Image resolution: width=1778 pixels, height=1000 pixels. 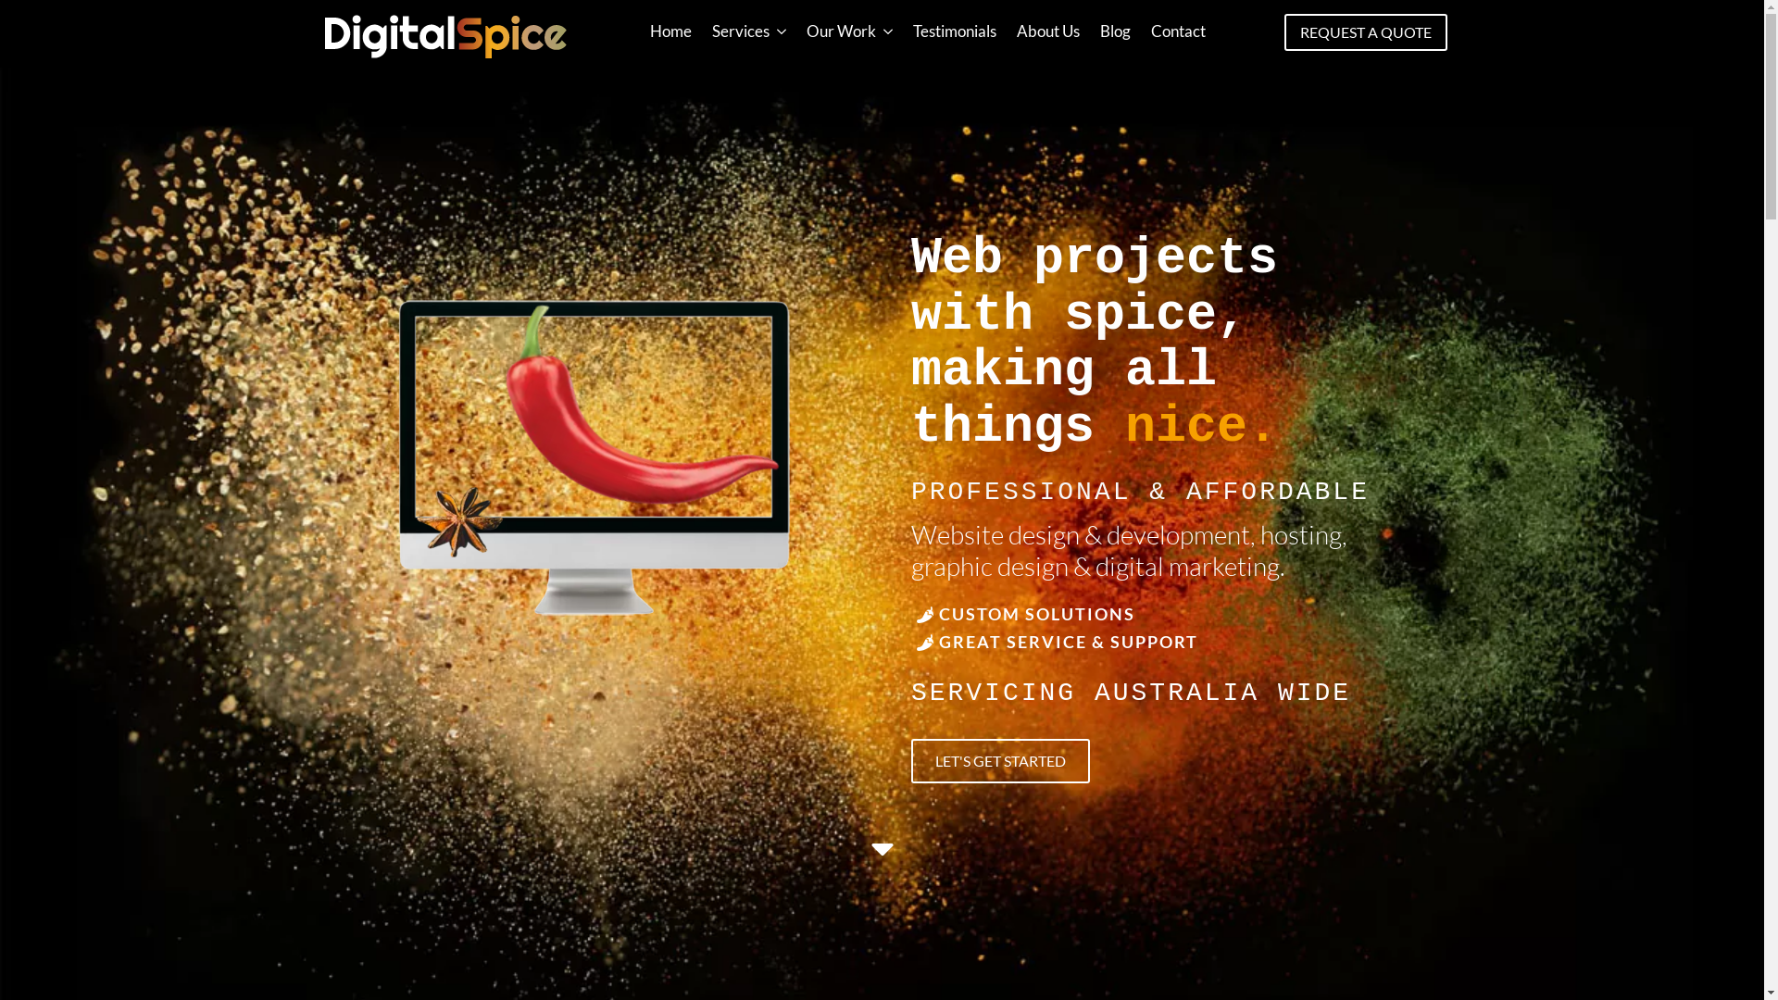 What do you see at coordinates (836, 31) in the screenshot?
I see `Our Work` at bounding box center [836, 31].